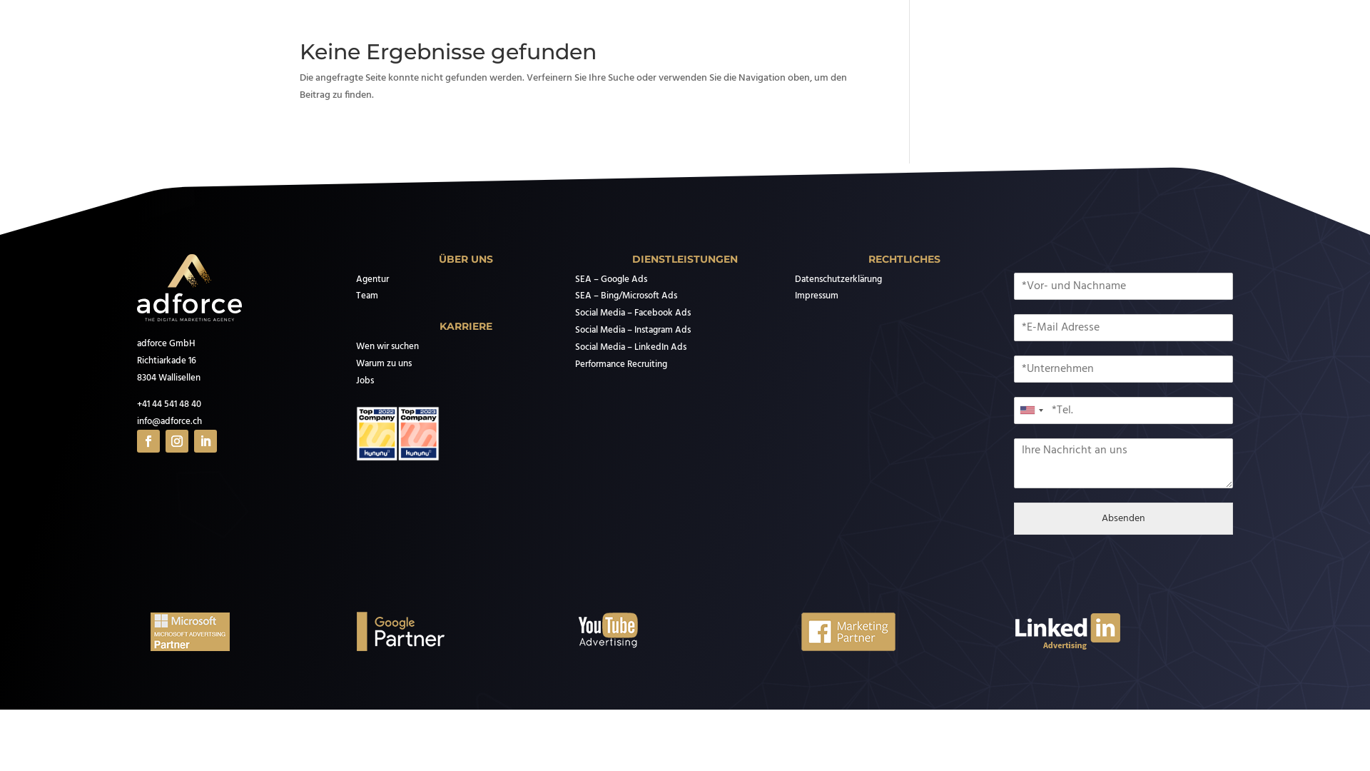 The width and height of the screenshot is (1370, 771). What do you see at coordinates (365, 381) in the screenshot?
I see `Jobs` at bounding box center [365, 381].